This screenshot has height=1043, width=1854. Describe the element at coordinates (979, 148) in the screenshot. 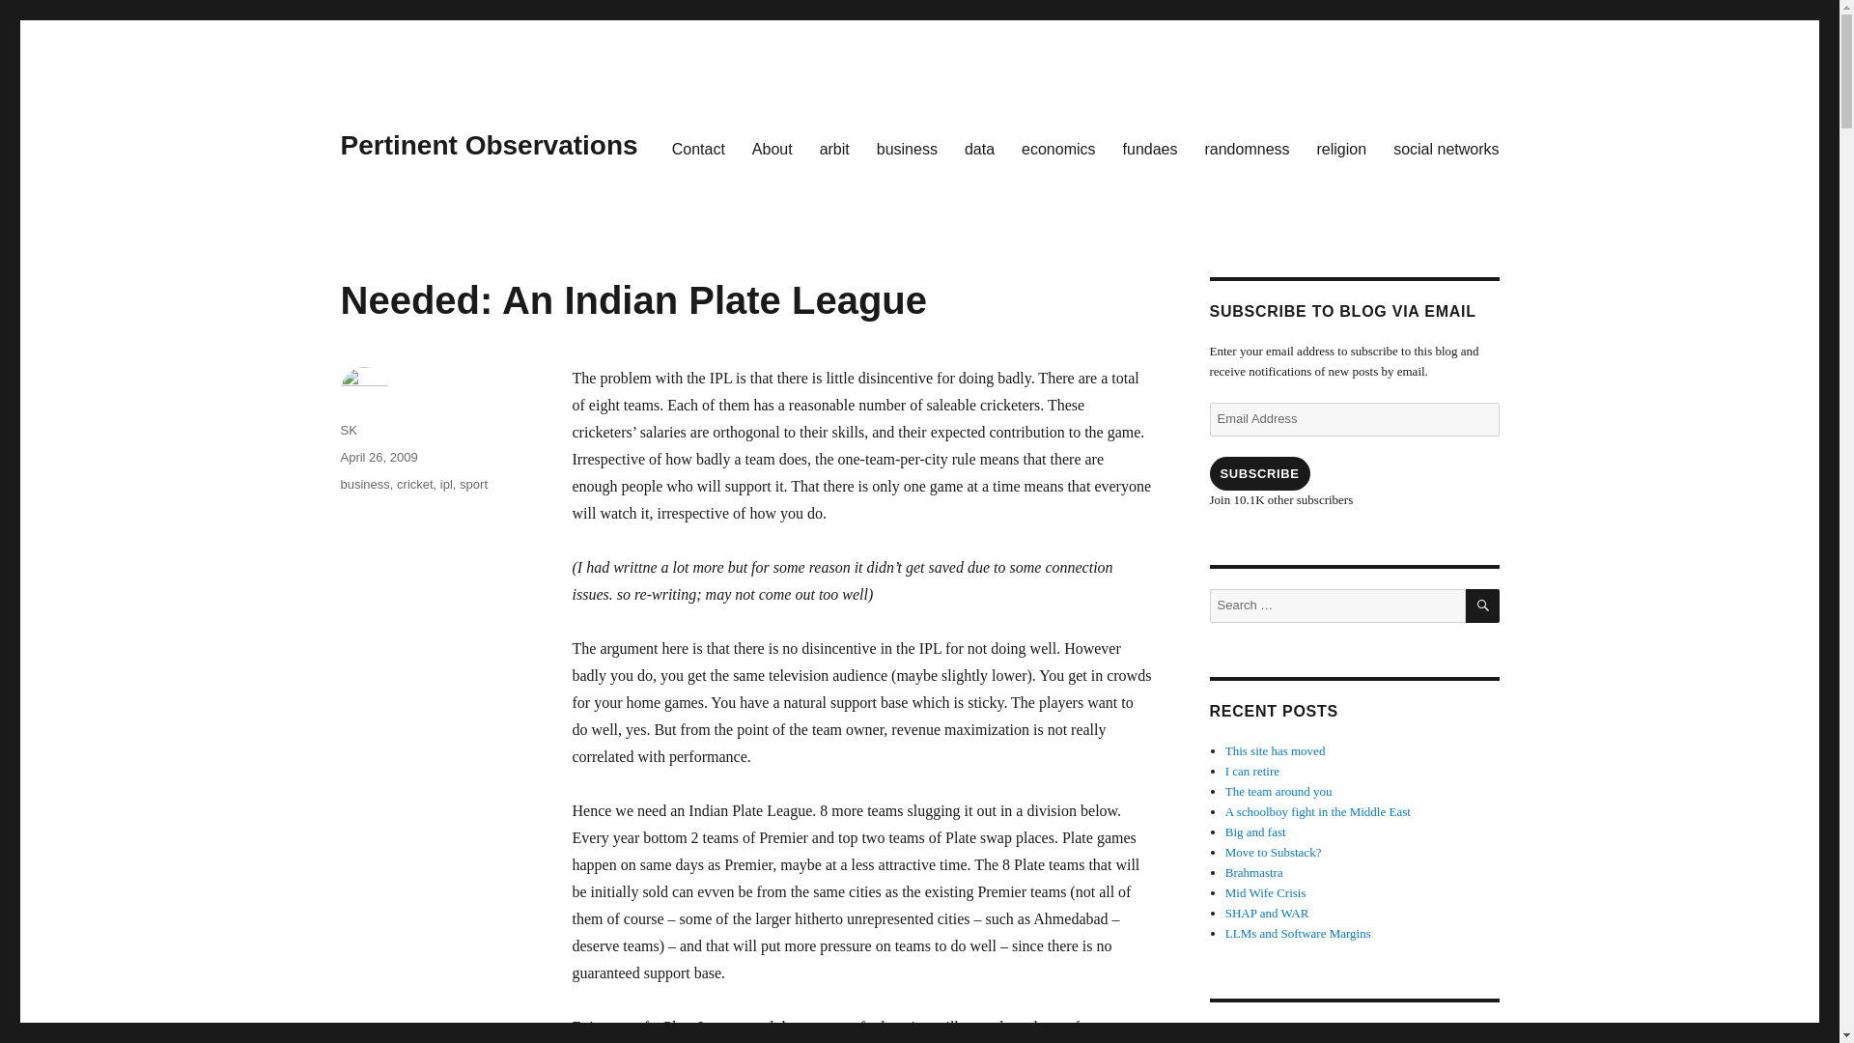

I see `data` at that location.